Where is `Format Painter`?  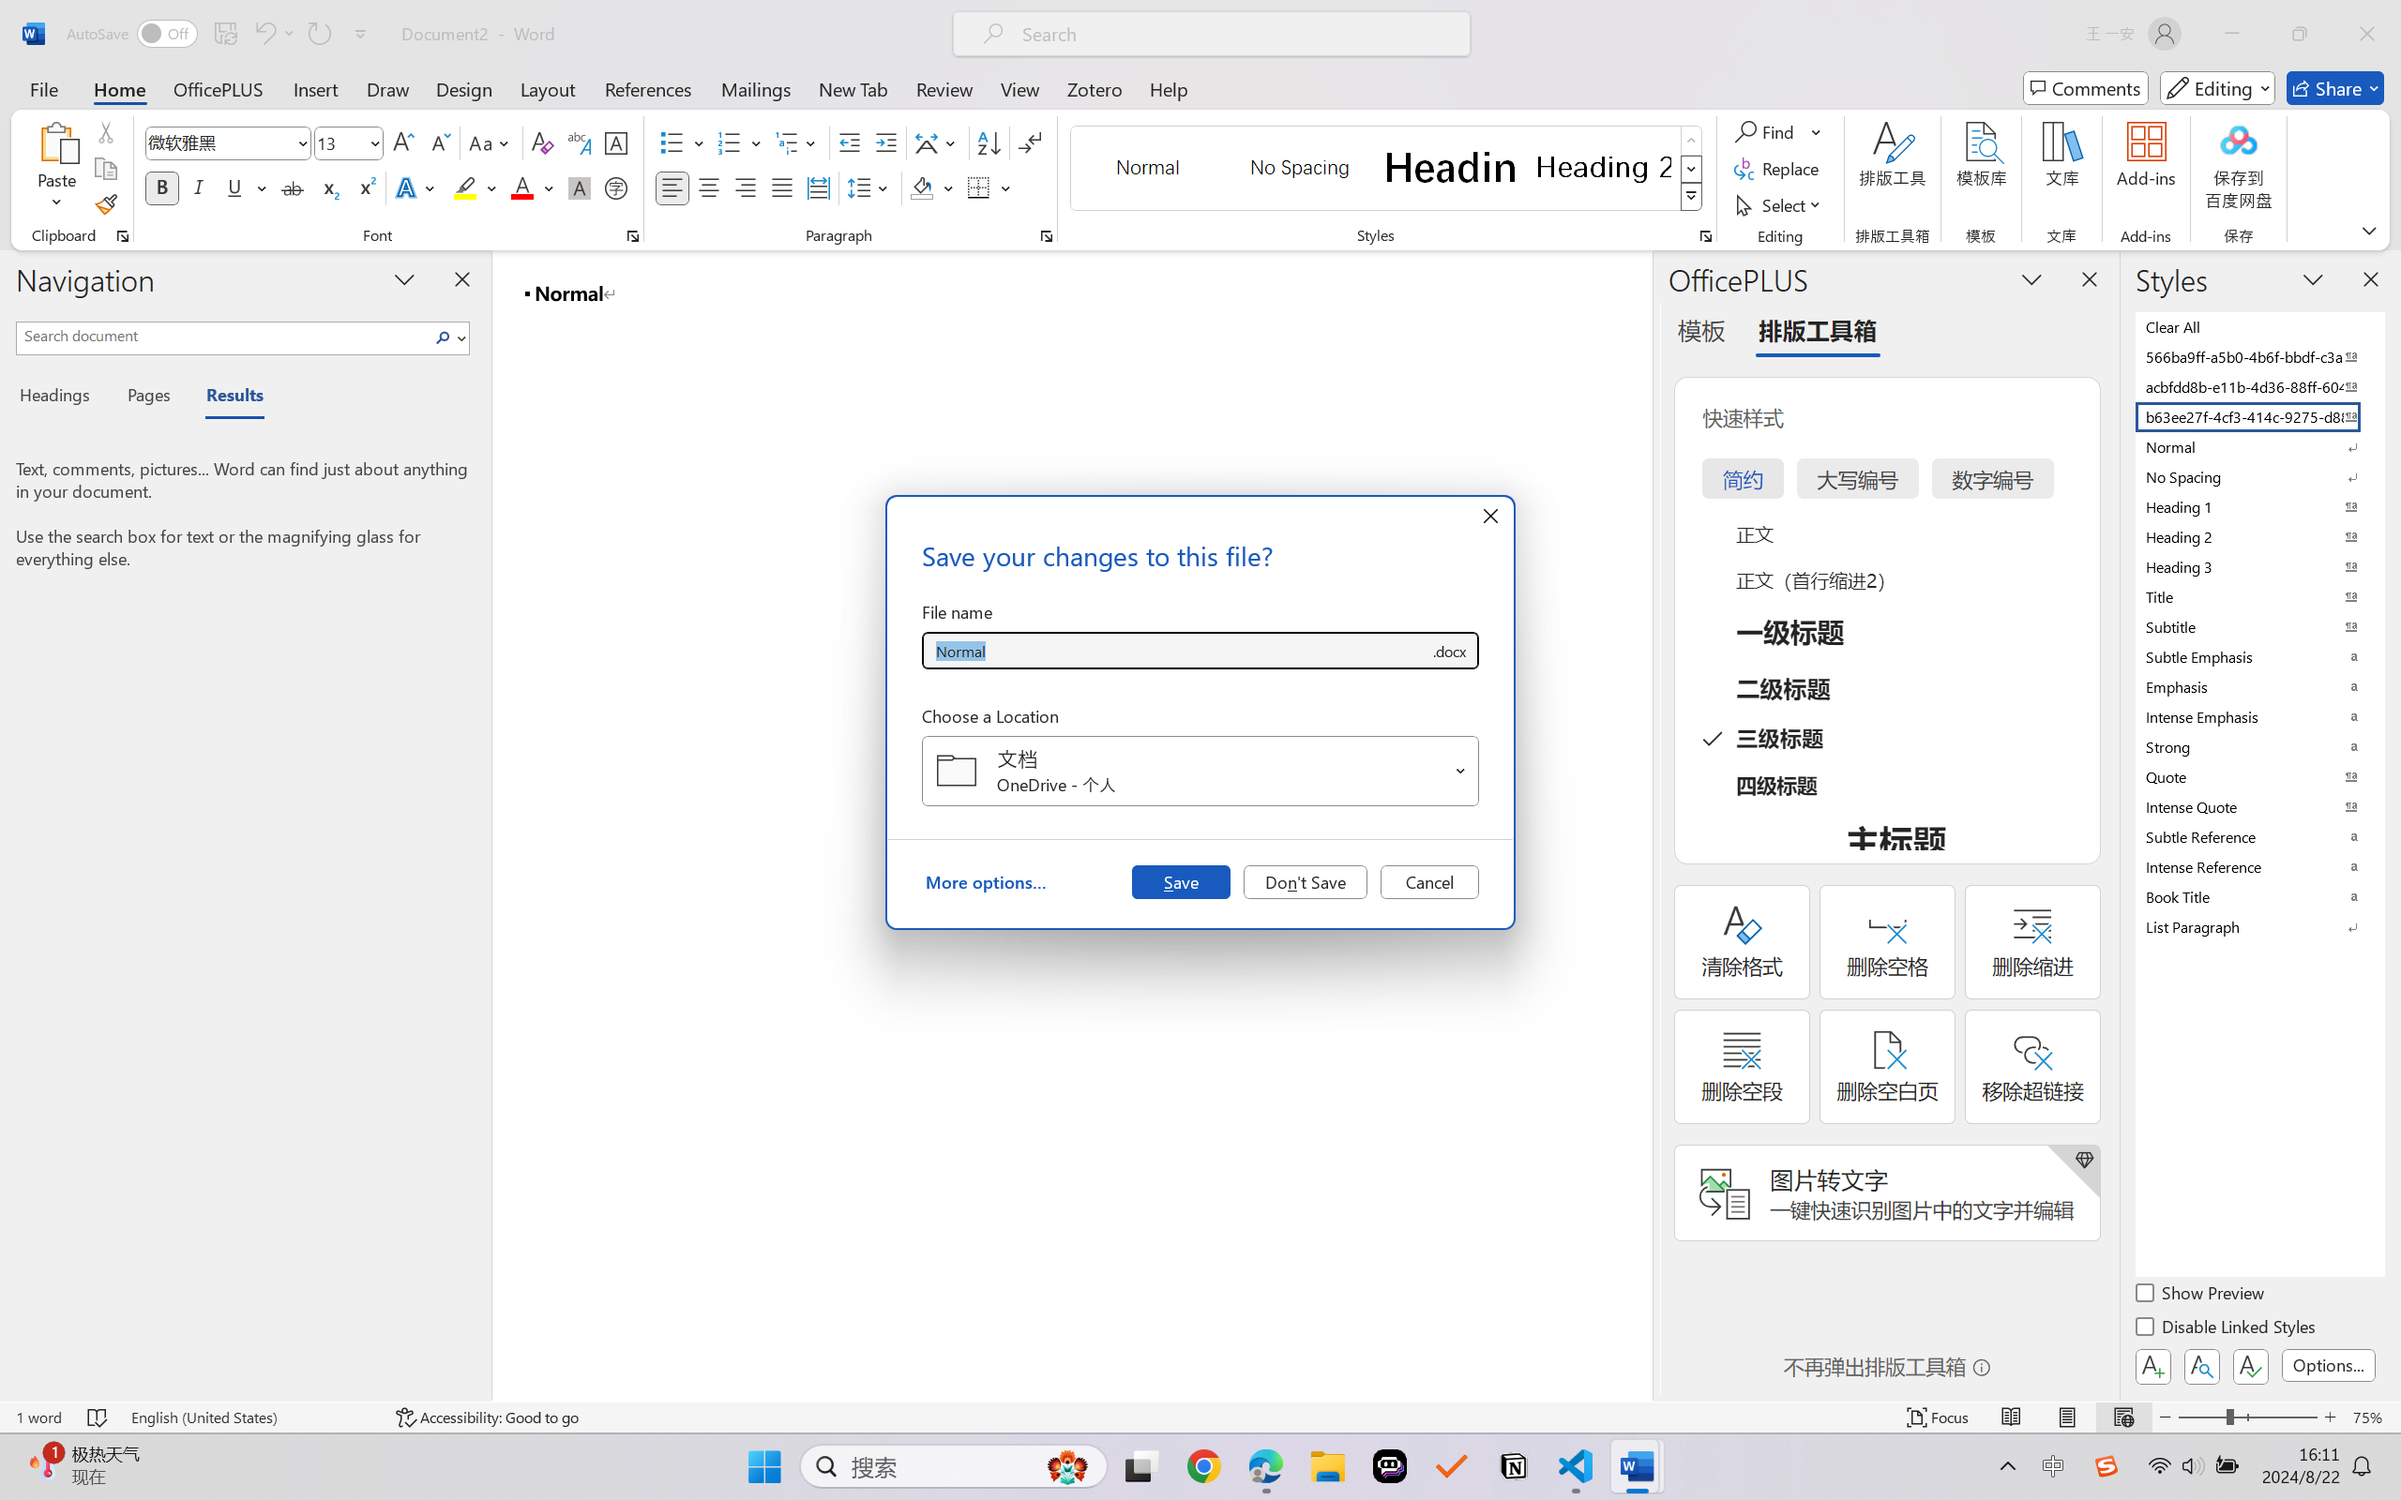 Format Painter is located at coordinates (105, 204).